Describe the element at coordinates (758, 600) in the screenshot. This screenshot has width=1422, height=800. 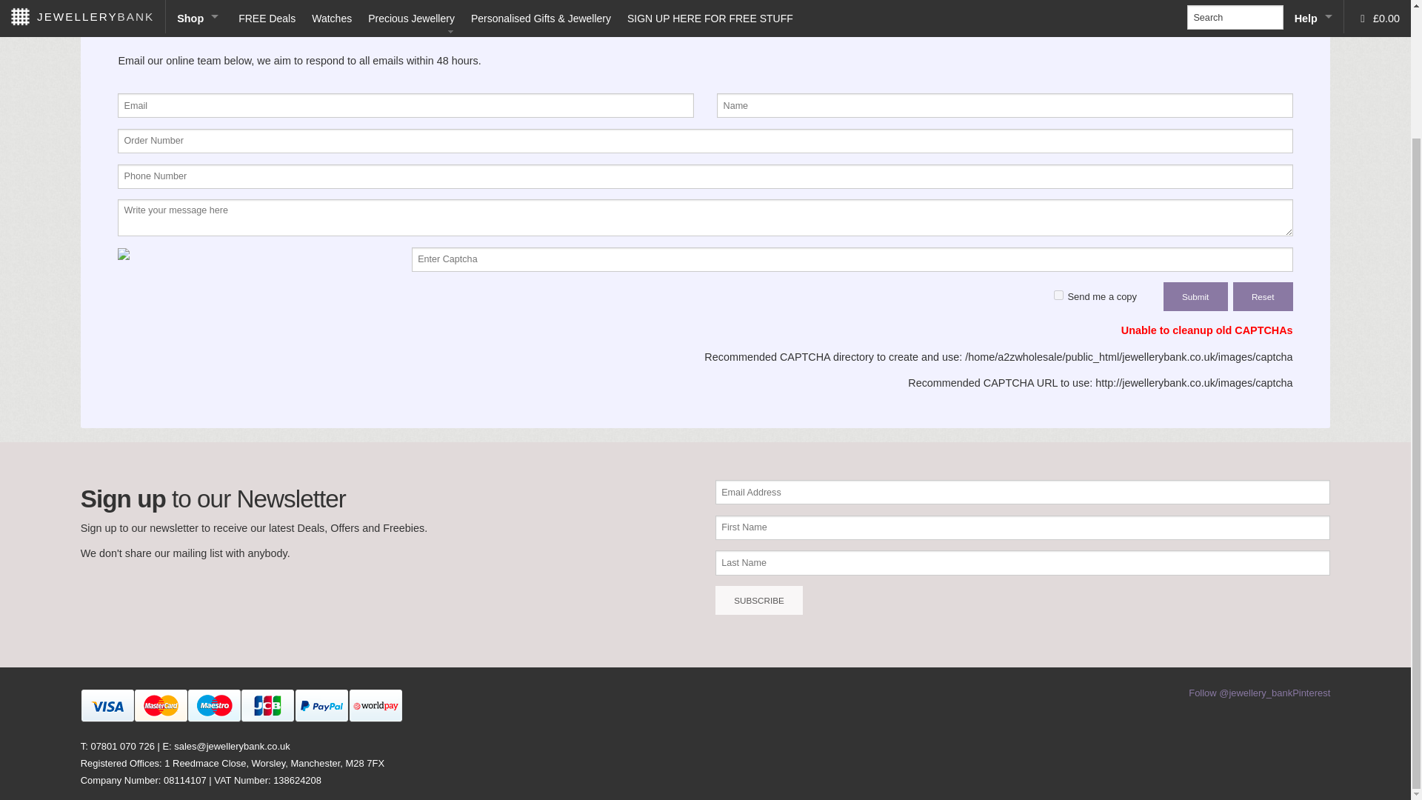
I see `SUBSCRIBE` at that location.